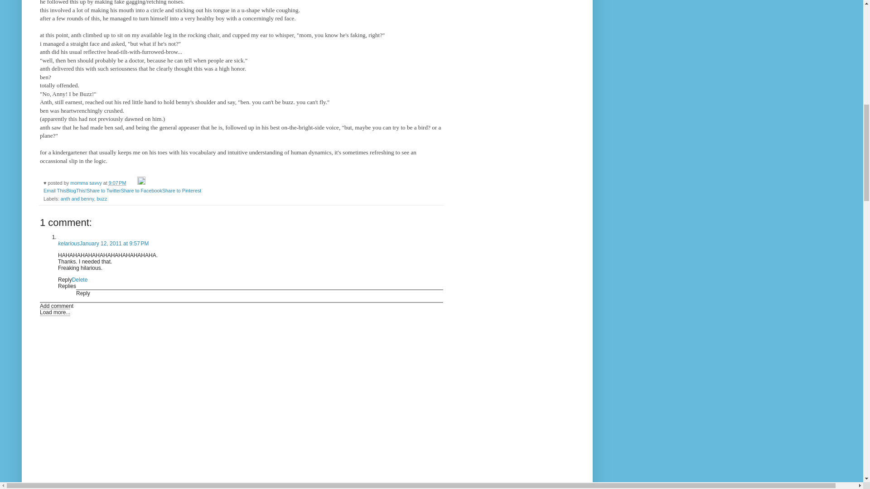 The image size is (870, 489). What do you see at coordinates (87, 183) in the screenshot?
I see `author profile` at bounding box center [87, 183].